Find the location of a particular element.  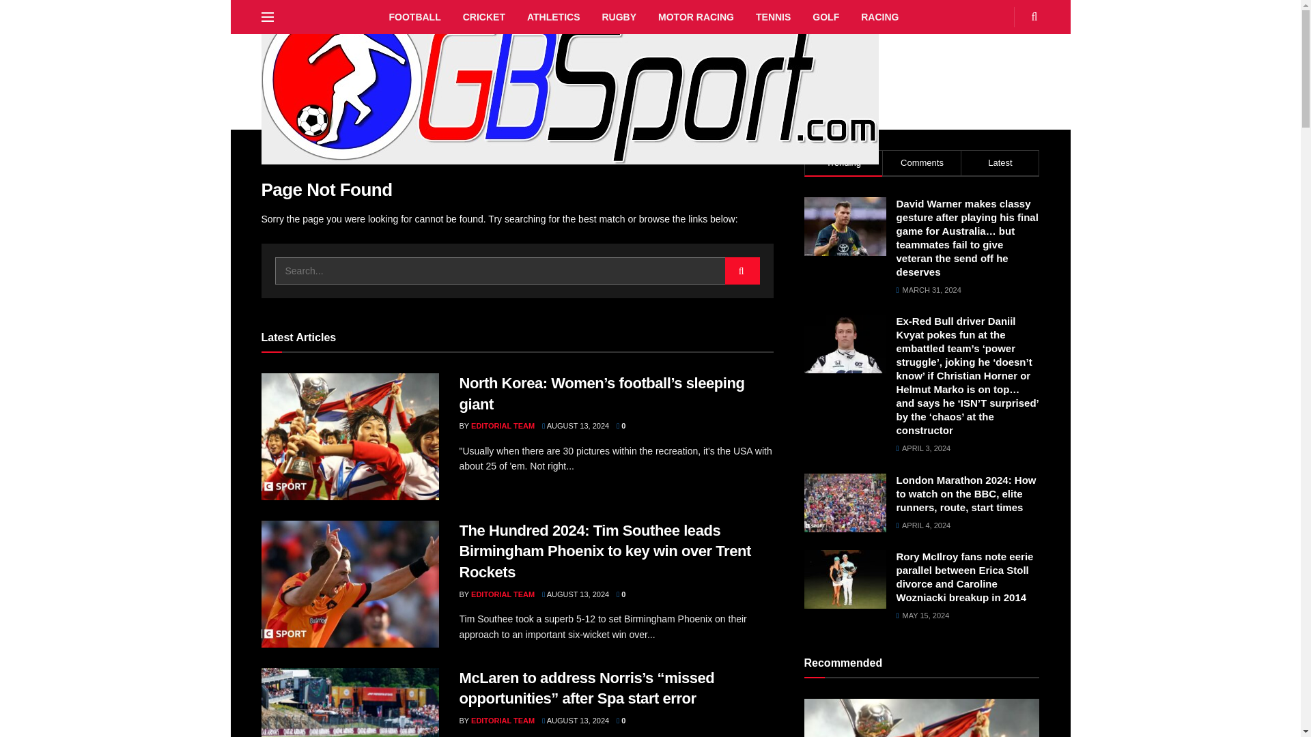

RUGBY is located at coordinates (619, 16).